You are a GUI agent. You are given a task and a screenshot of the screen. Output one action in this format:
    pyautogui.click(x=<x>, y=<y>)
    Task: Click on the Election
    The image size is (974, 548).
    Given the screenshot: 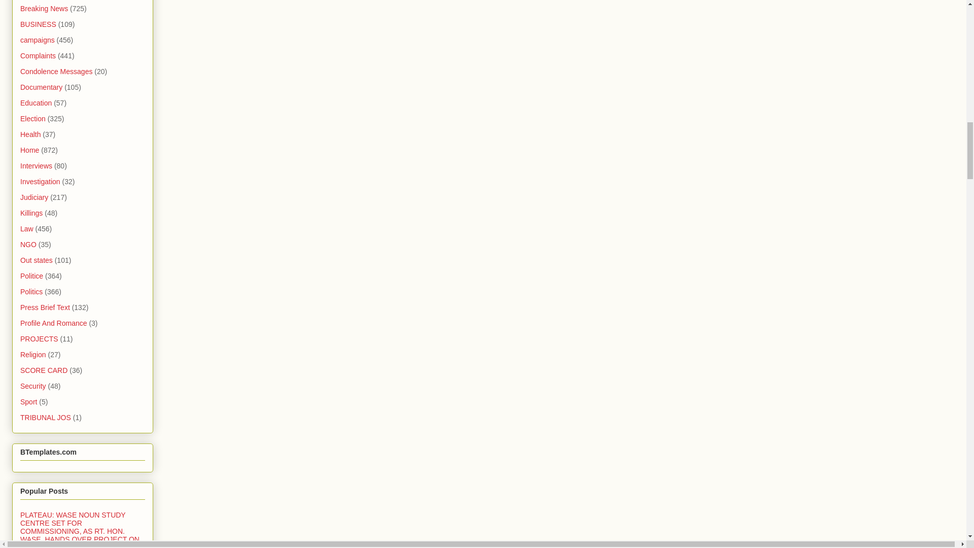 What is the action you would take?
    pyautogui.click(x=33, y=118)
    